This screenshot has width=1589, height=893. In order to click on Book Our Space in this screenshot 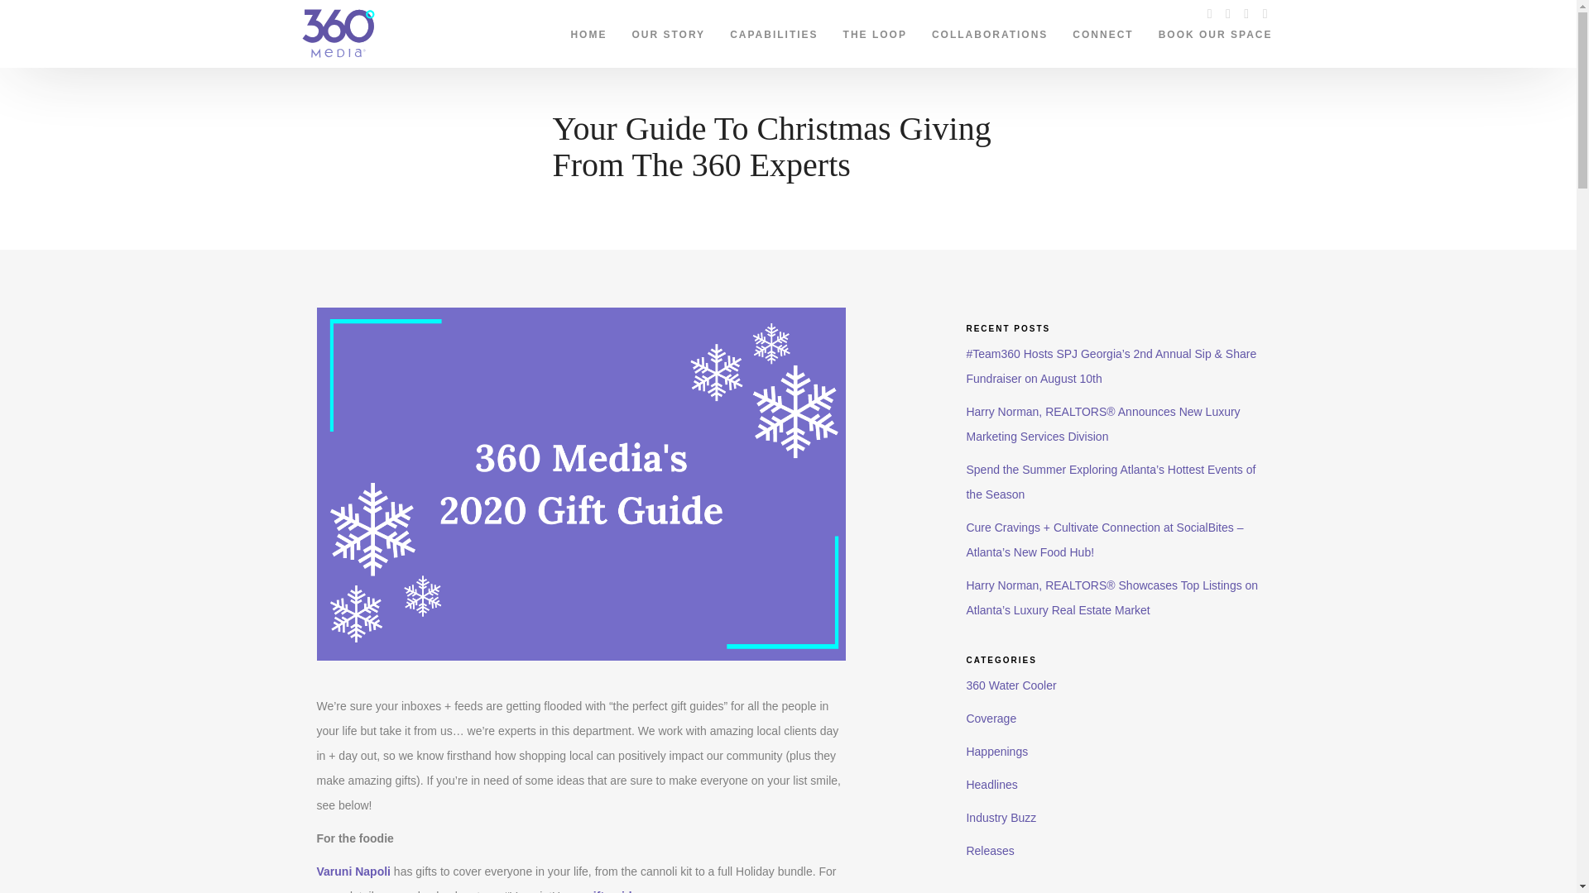, I will do `click(1215, 31)`.